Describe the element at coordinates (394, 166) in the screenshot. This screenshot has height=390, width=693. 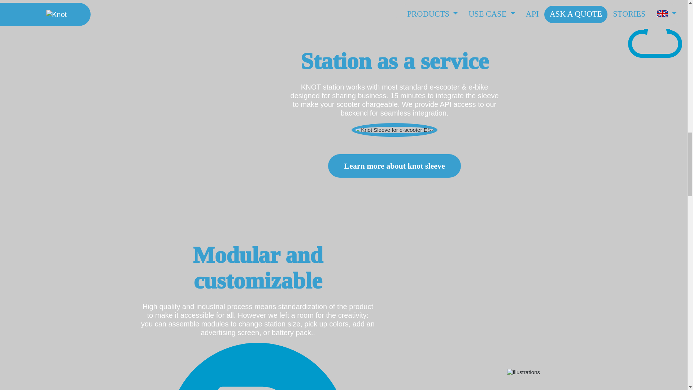
I see `Learn more about knot sleeve` at that location.